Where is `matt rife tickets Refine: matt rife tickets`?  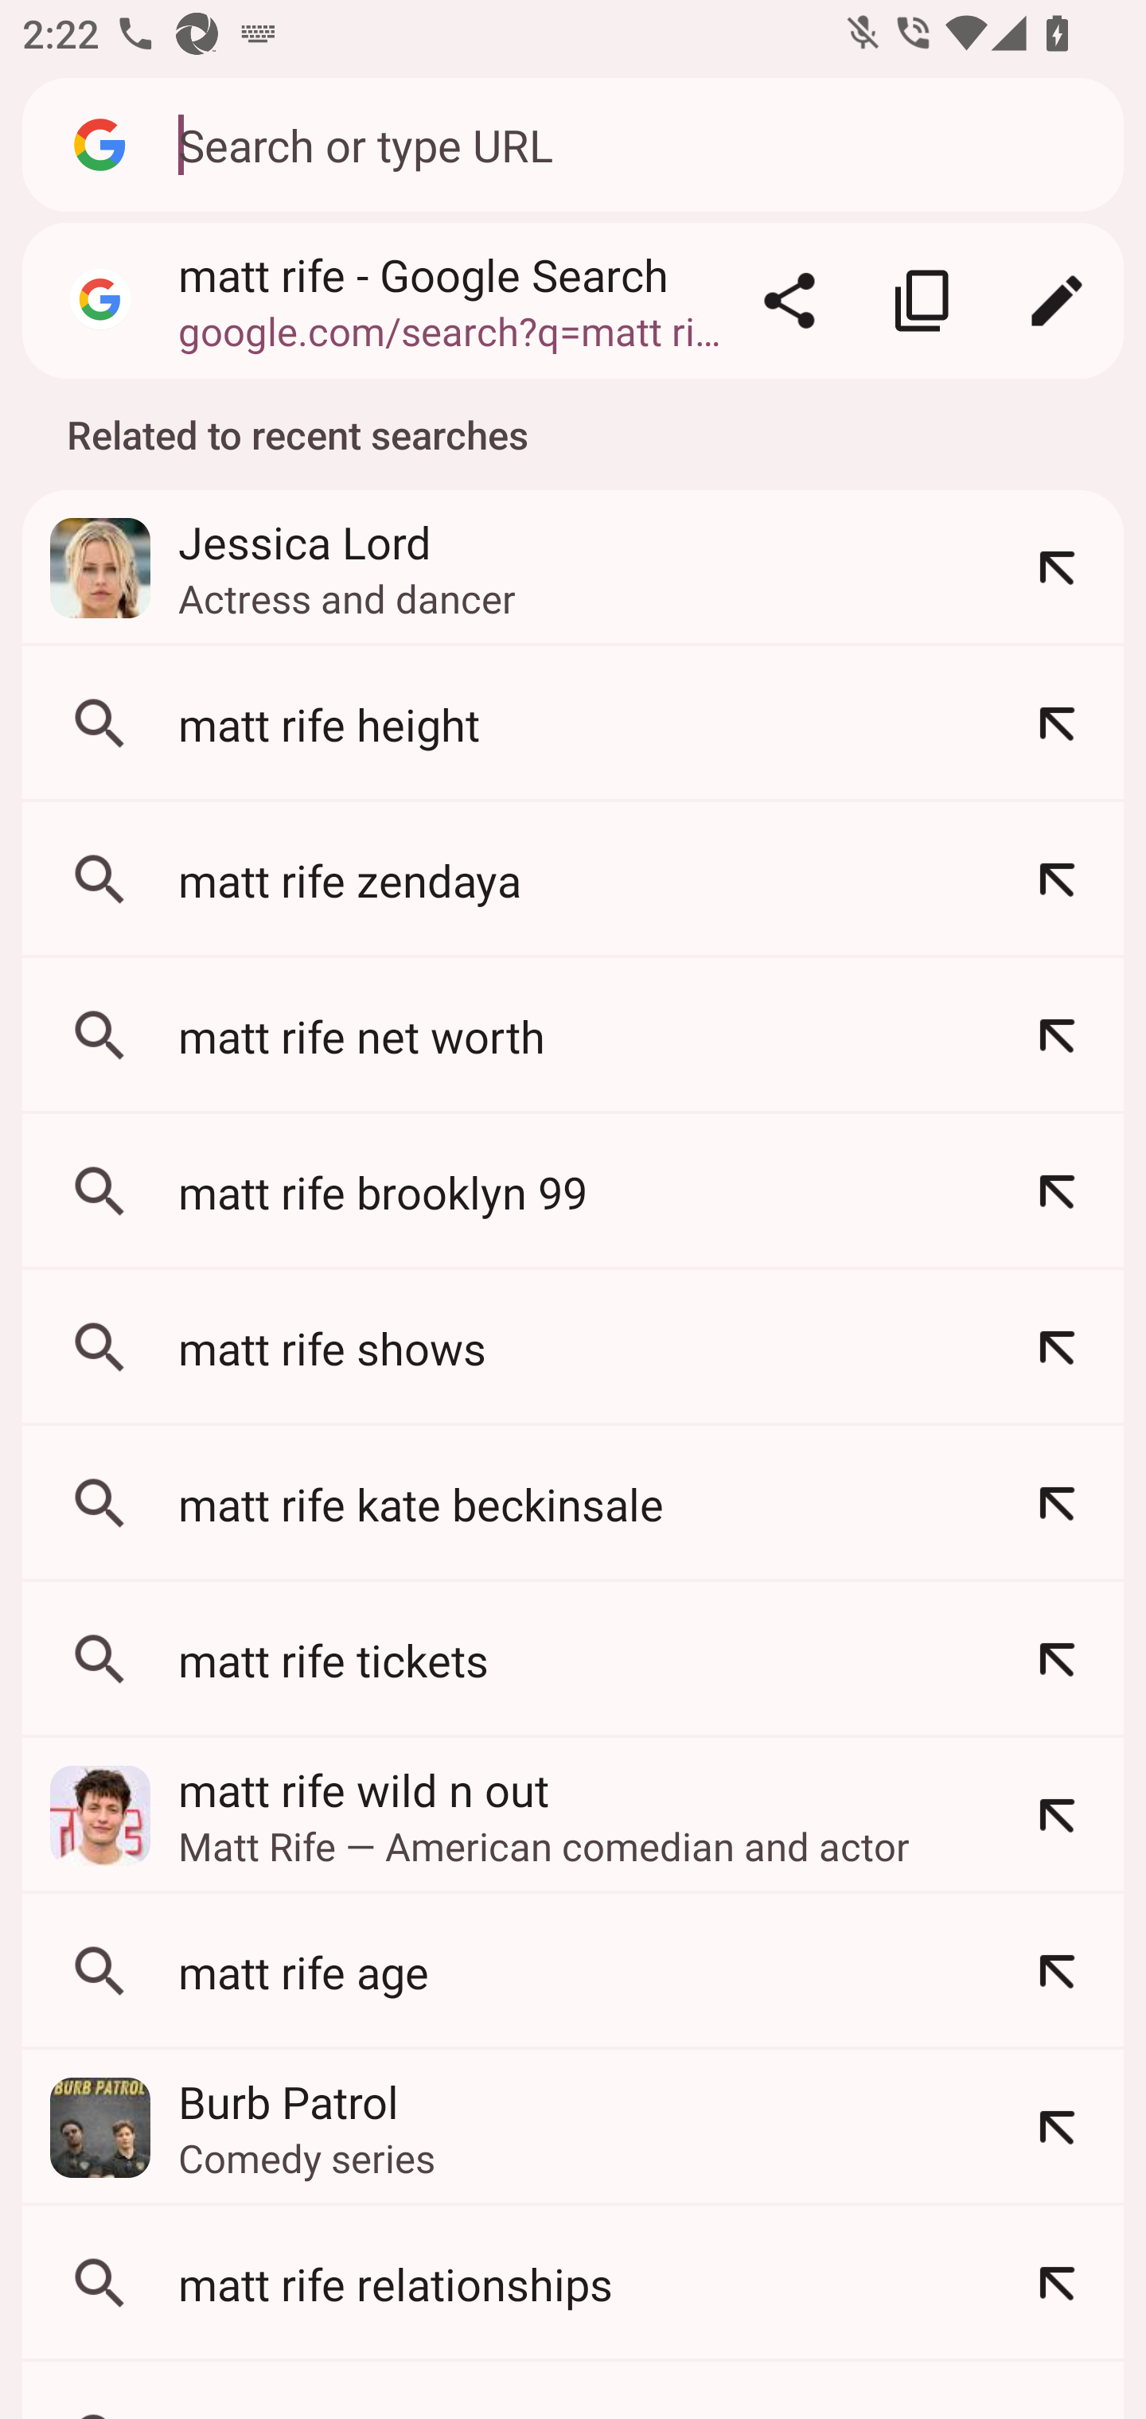 matt rife tickets Refine: matt rife tickets is located at coordinates (573, 1659).